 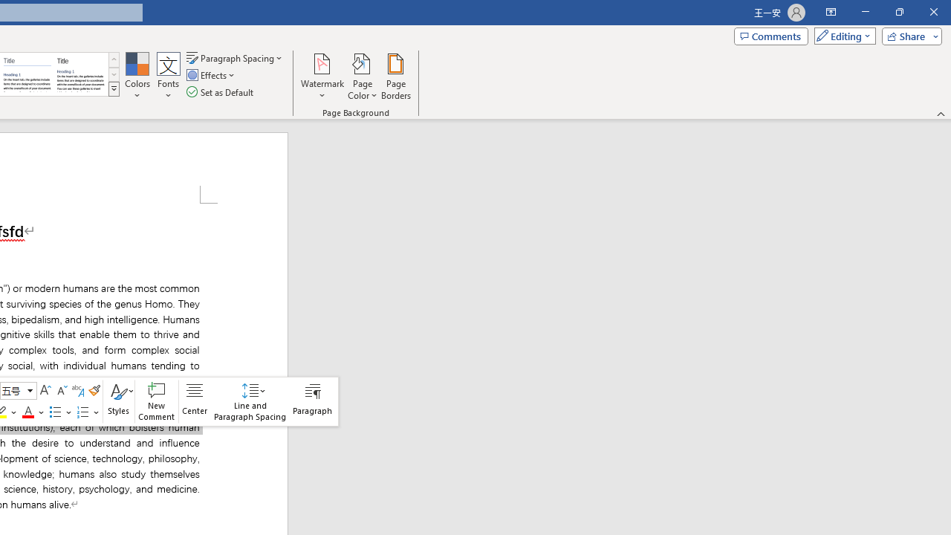 I want to click on Page Borders..., so click(x=395, y=76).